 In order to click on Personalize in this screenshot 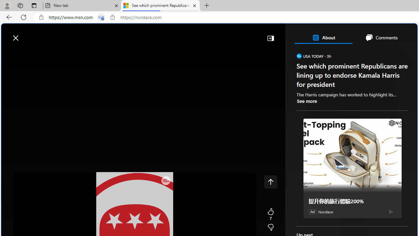, I will do `click(391, 53)`.